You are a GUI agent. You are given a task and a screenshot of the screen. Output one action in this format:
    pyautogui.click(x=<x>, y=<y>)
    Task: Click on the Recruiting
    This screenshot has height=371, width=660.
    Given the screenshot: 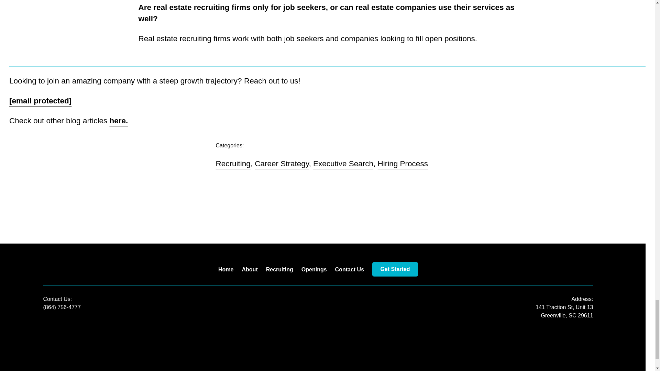 What is the action you would take?
    pyautogui.click(x=279, y=269)
    